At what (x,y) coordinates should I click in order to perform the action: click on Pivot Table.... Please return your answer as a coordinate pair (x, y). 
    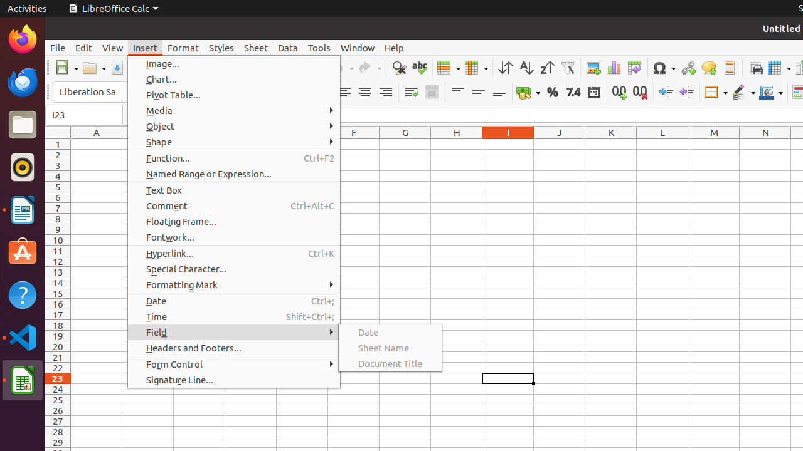
    Looking at the image, I should click on (234, 95).